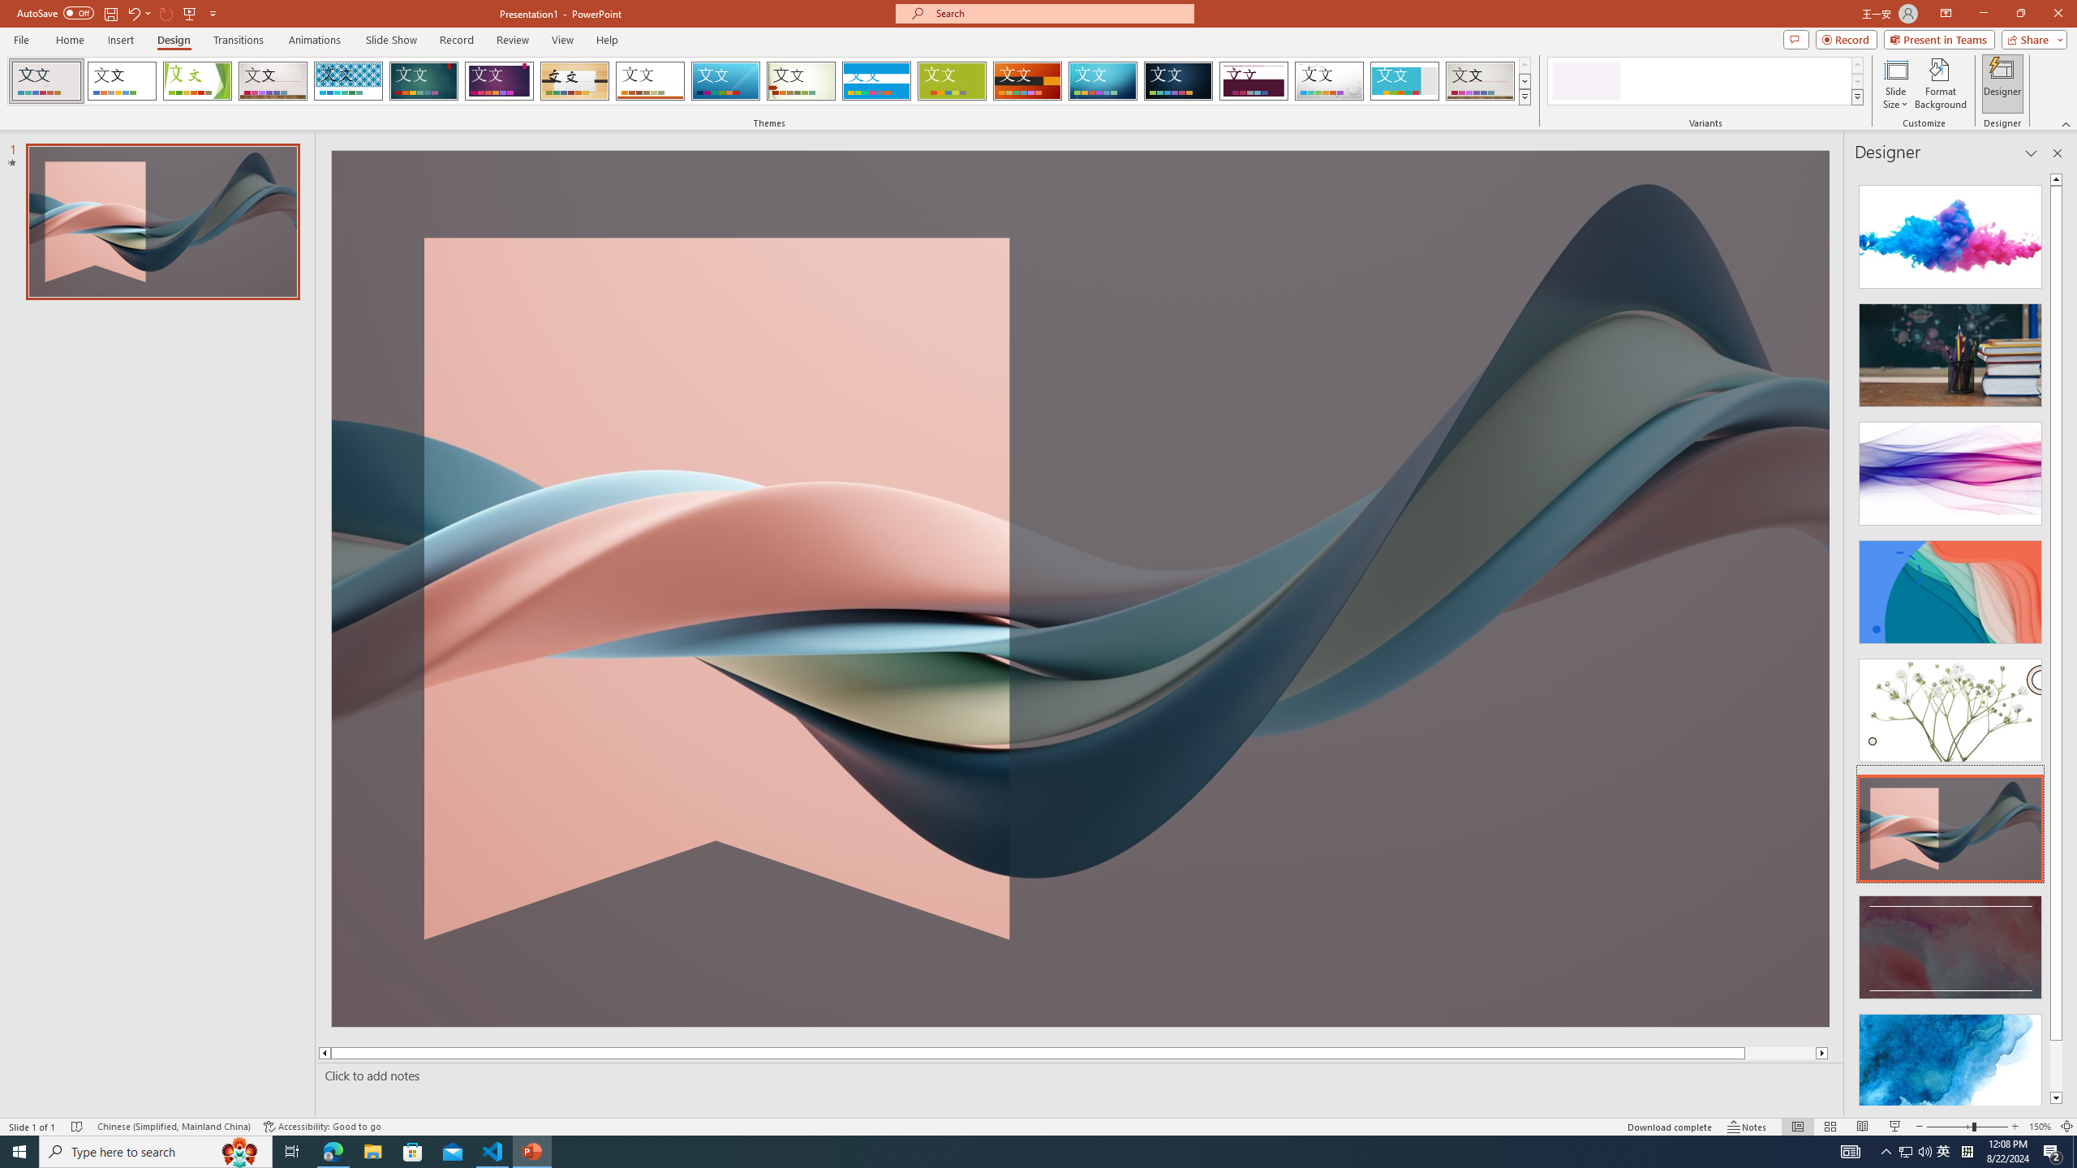  Describe the element at coordinates (1705, 81) in the screenshot. I see `AutomationID: ThemeVariantsGallery` at that location.